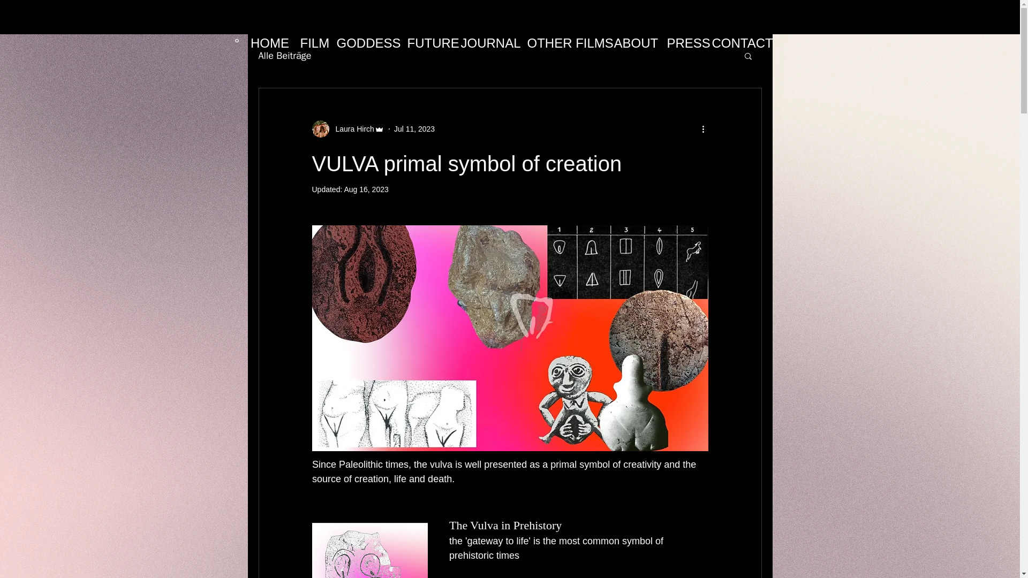 The image size is (1028, 578). I want to click on JOURNAL, so click(488, 43).